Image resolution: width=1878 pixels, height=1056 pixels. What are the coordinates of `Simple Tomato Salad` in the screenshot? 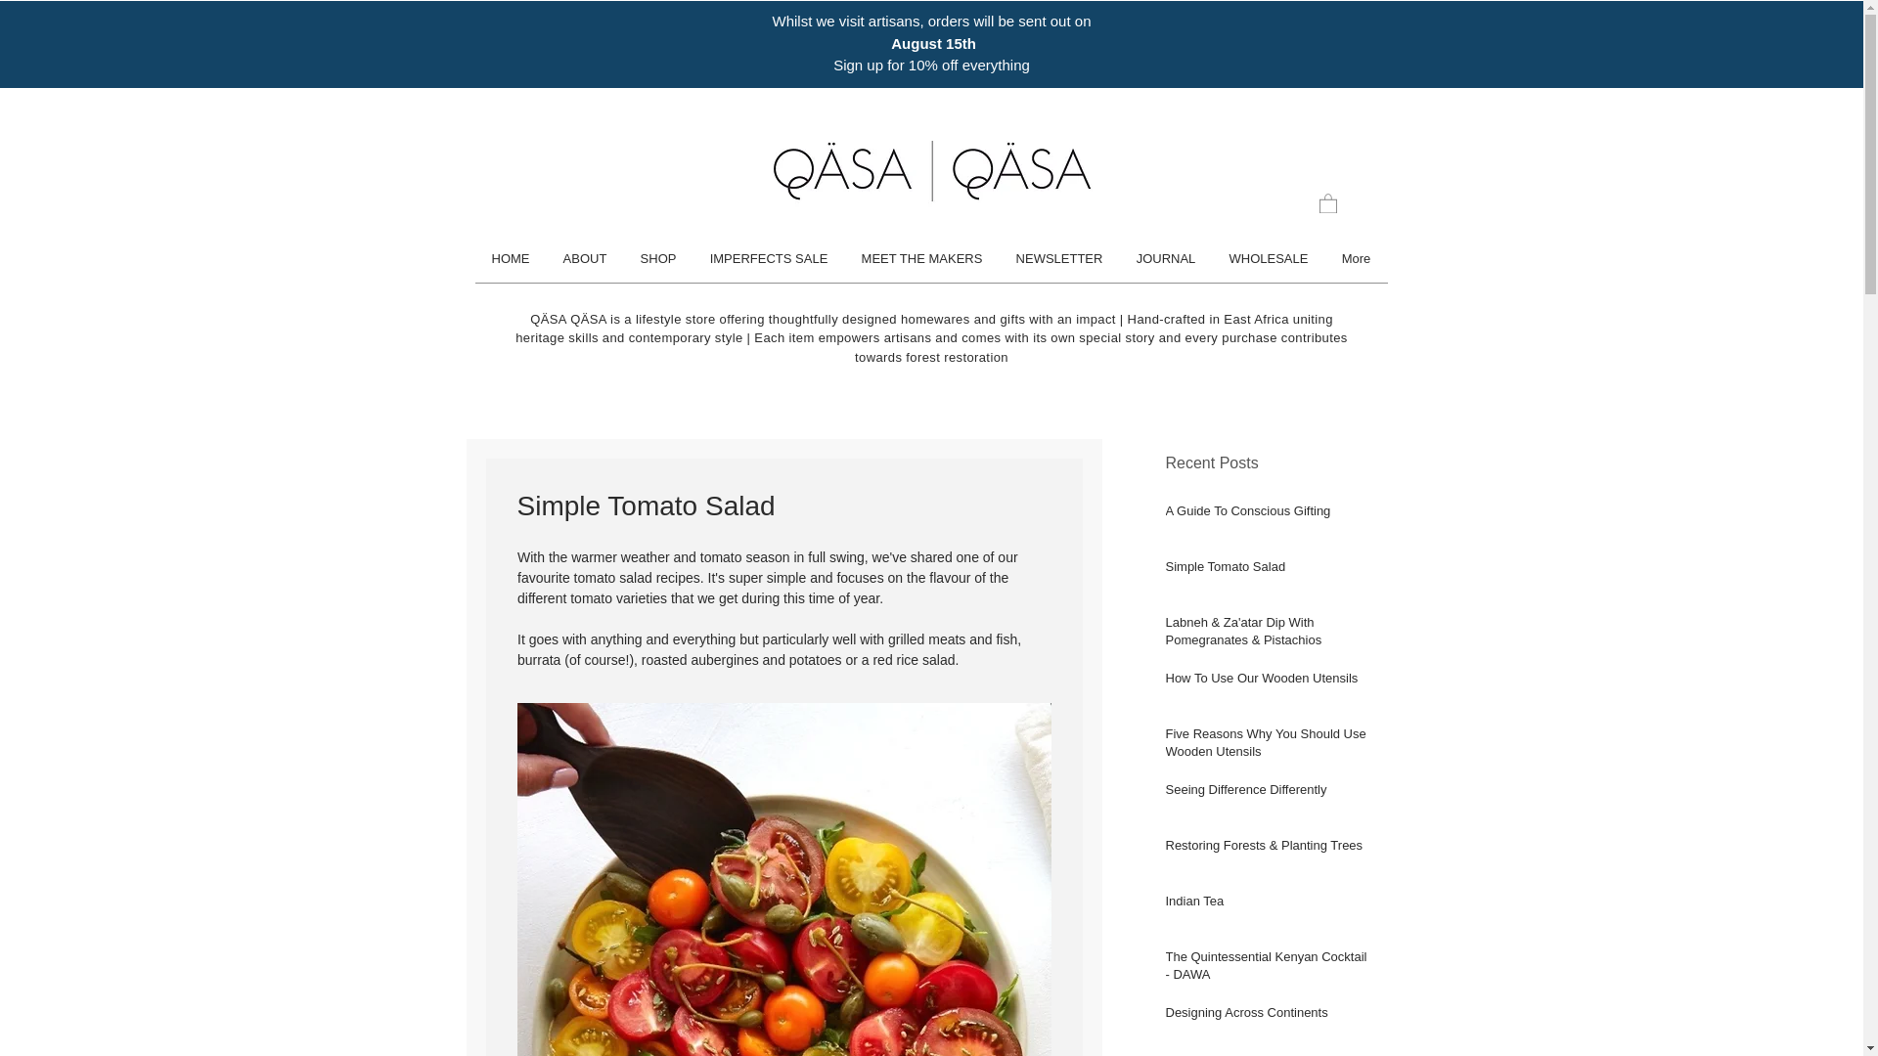 It's located at (1266, 571).